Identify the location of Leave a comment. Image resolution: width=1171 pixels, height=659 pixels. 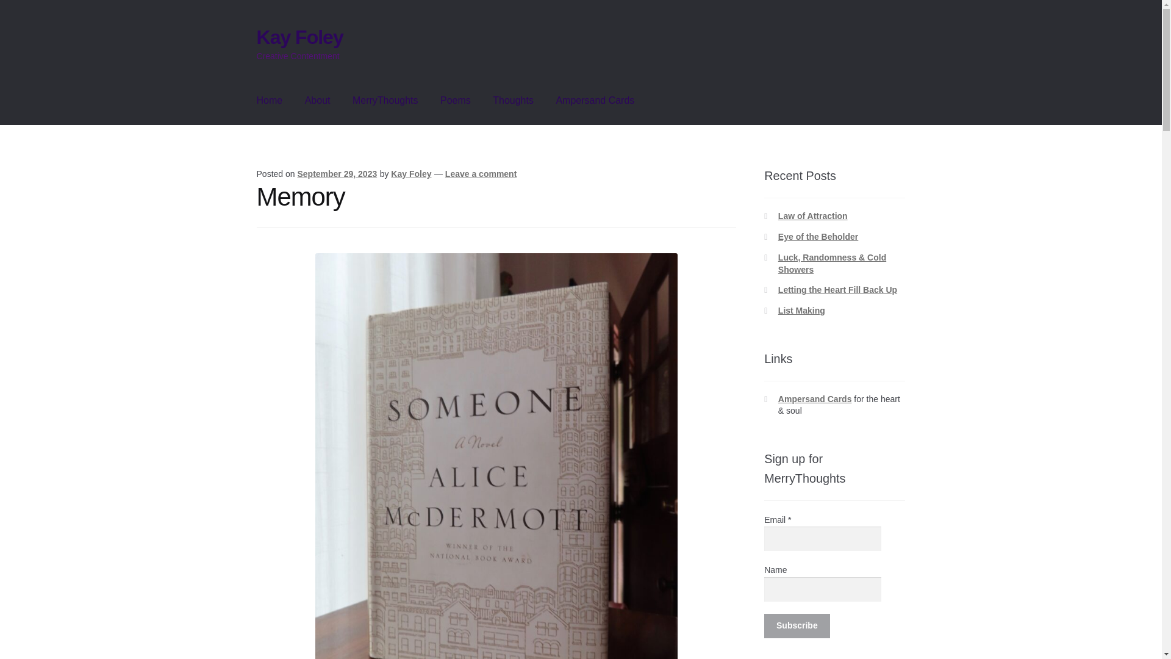
(481, 173).